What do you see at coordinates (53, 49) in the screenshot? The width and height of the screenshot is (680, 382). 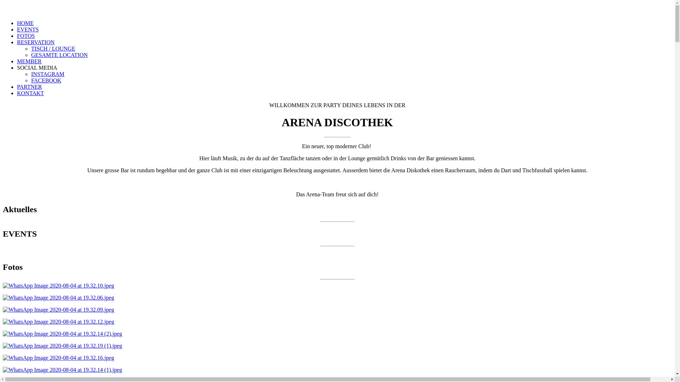 I see `TISCH / LOUNGE` at bounding box center [53, 49].